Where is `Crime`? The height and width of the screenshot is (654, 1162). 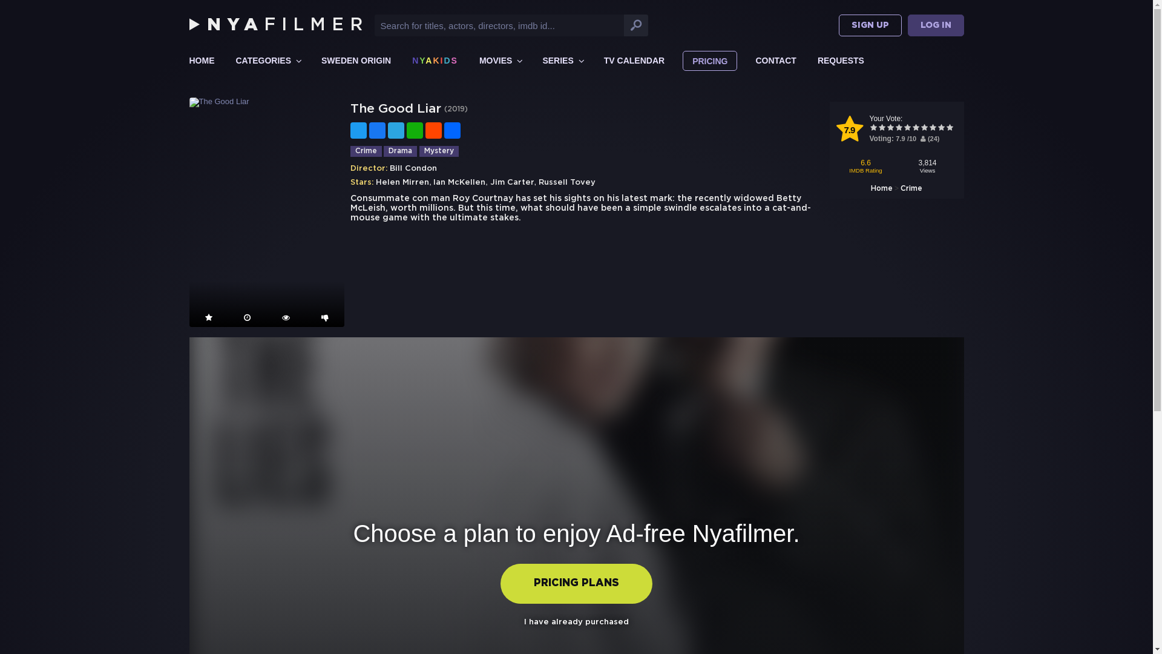
Crime is located at coordinates (911, 189).